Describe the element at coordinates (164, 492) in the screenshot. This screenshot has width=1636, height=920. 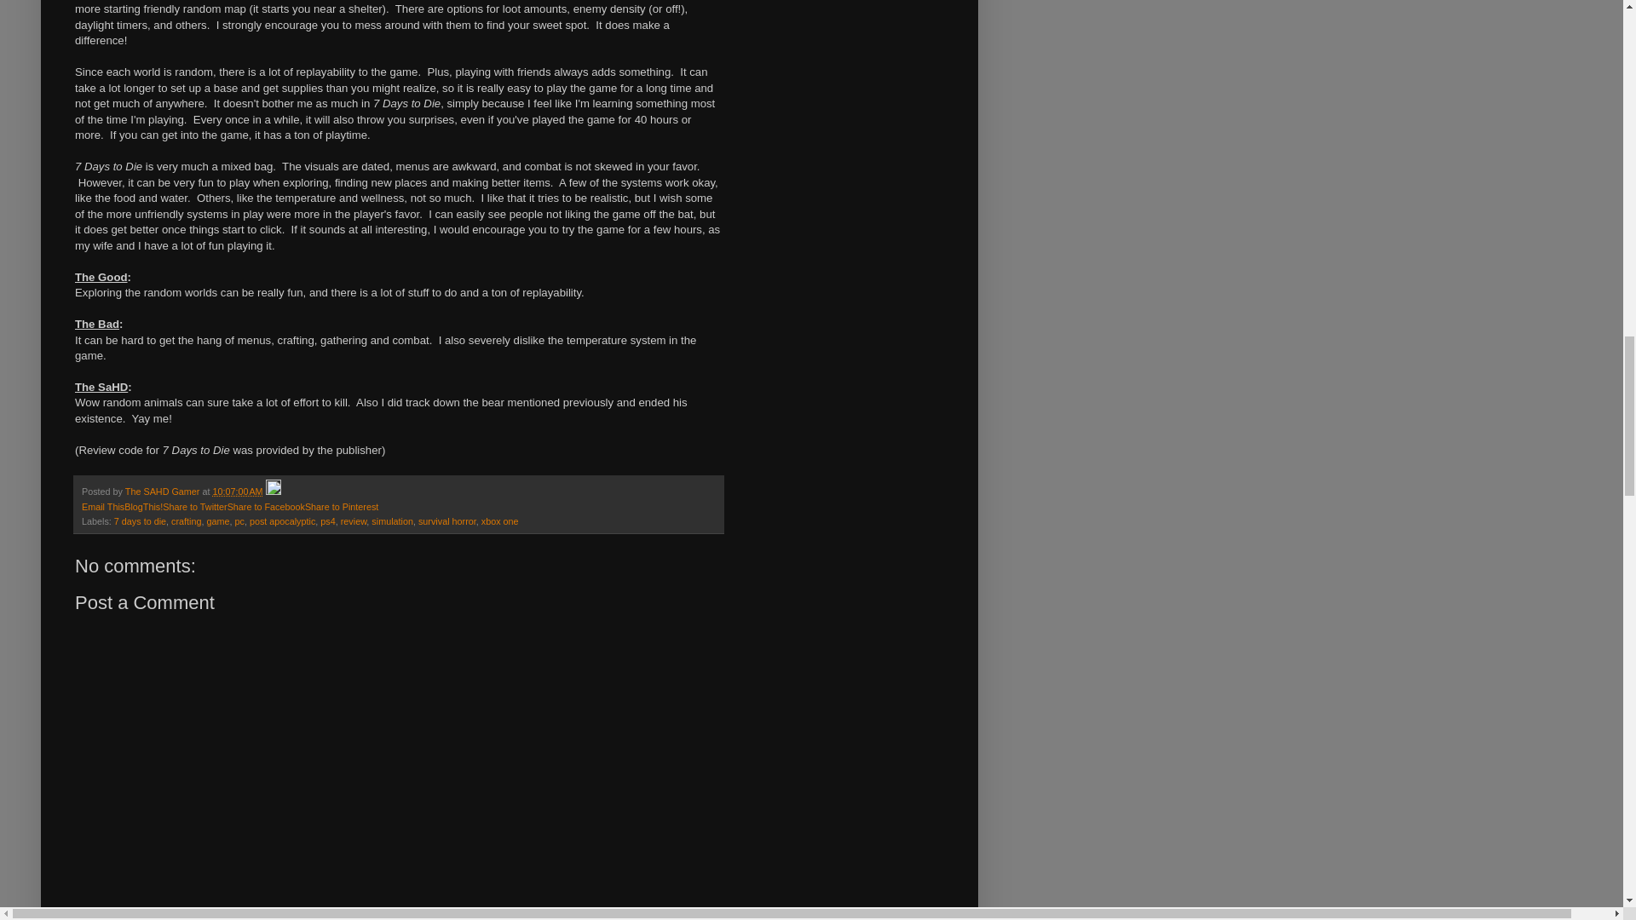
I see `The SAHD Gamer` at that location.